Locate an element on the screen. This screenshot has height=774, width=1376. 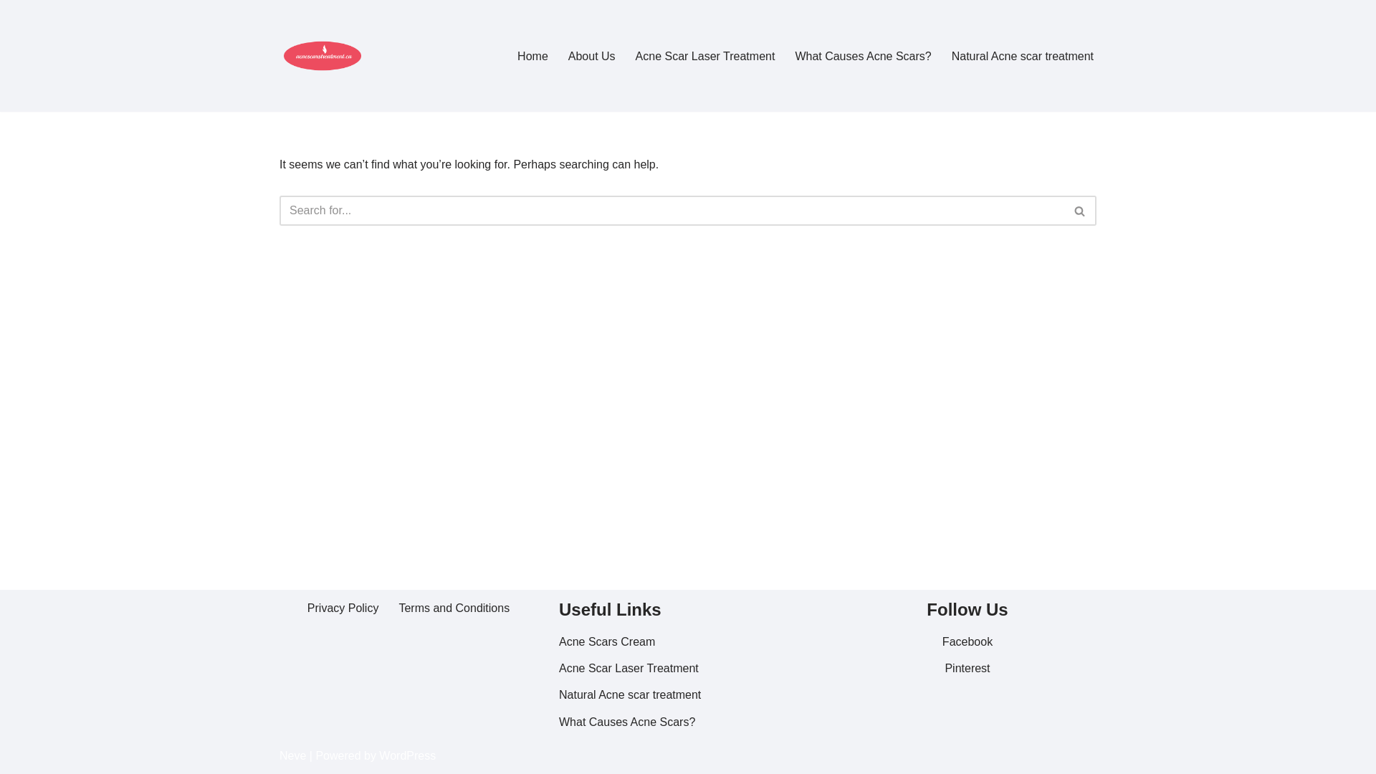
Natural Acne scar treatment is located at coordinates (1023, 56).